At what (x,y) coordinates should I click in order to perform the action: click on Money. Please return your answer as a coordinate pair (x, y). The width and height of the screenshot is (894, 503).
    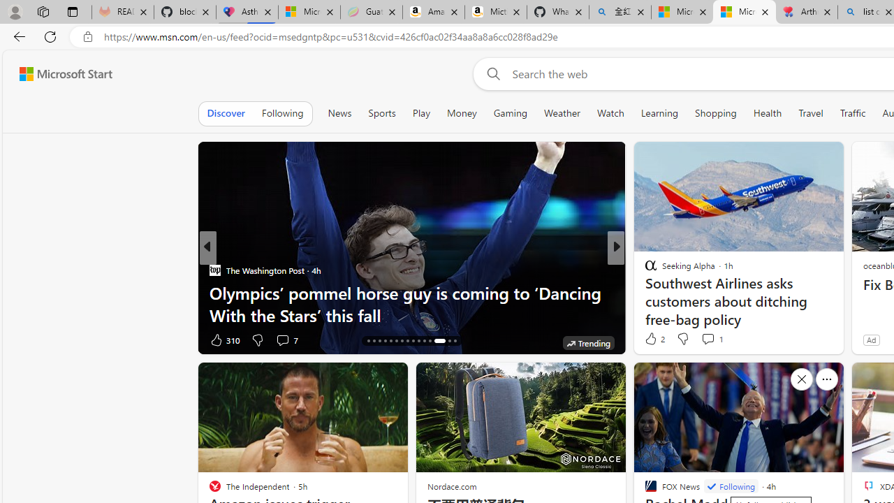
    Looking at the image, I should click on (461, 113).